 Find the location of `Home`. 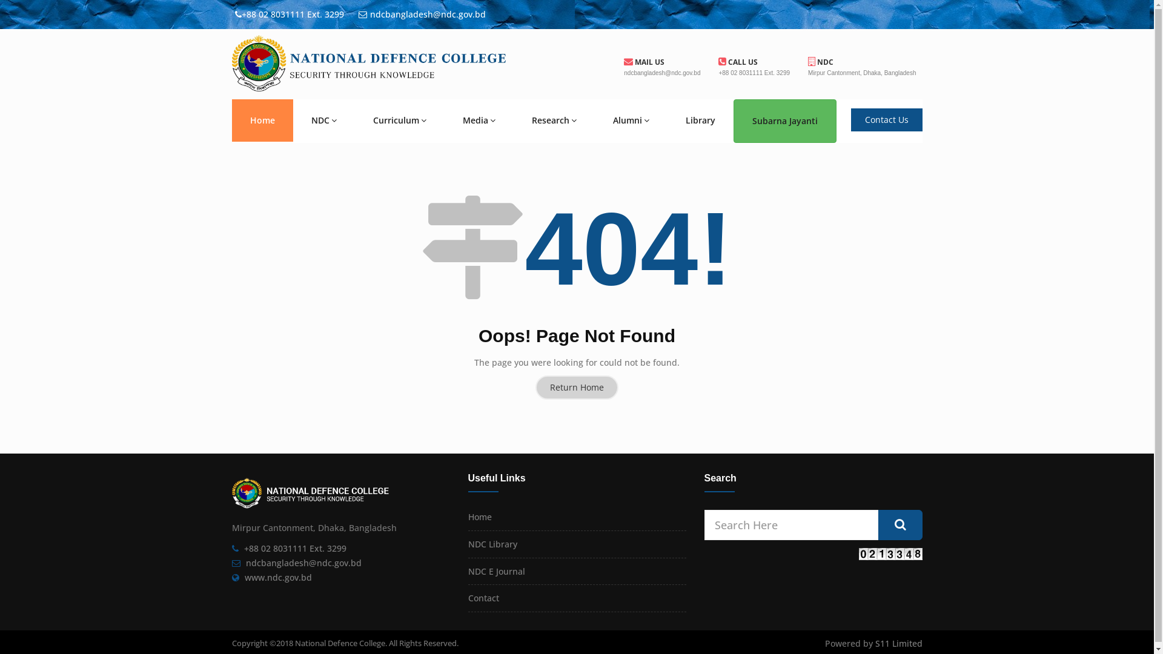

Home is located at coordinates (262, 121).